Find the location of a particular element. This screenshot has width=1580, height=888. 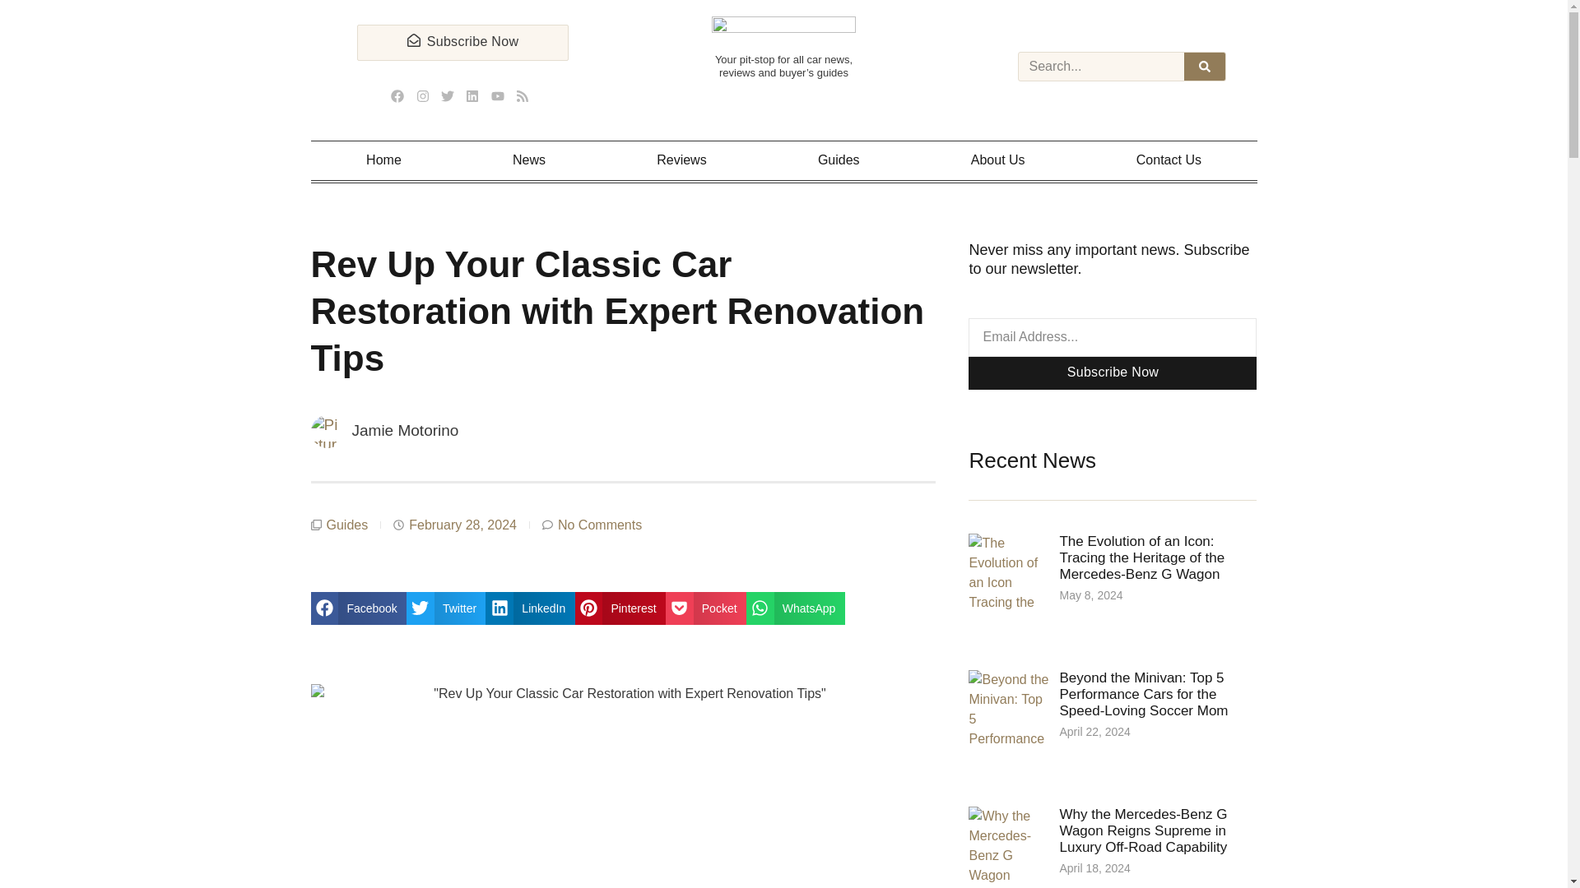

Subscribe Now is located at coordinates (462, 43).